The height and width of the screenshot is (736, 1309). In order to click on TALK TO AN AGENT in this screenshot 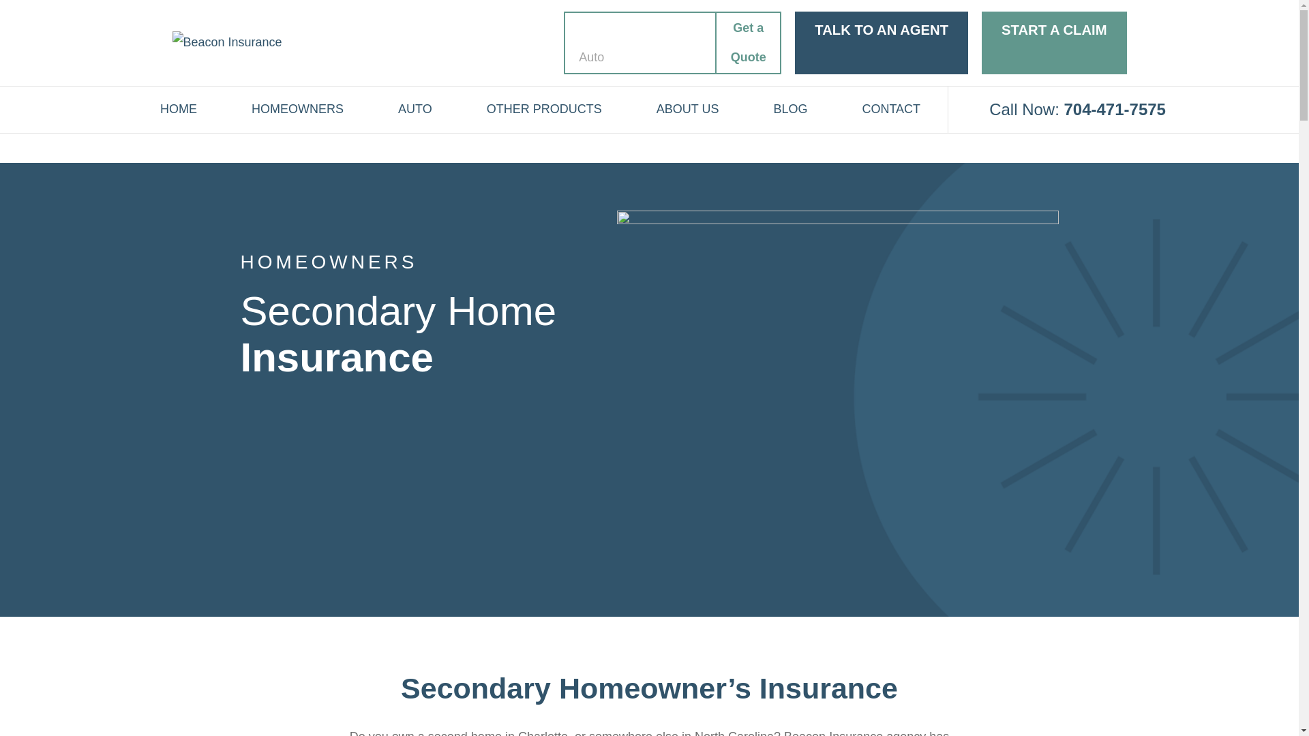, I will do `click(881, 43)`.